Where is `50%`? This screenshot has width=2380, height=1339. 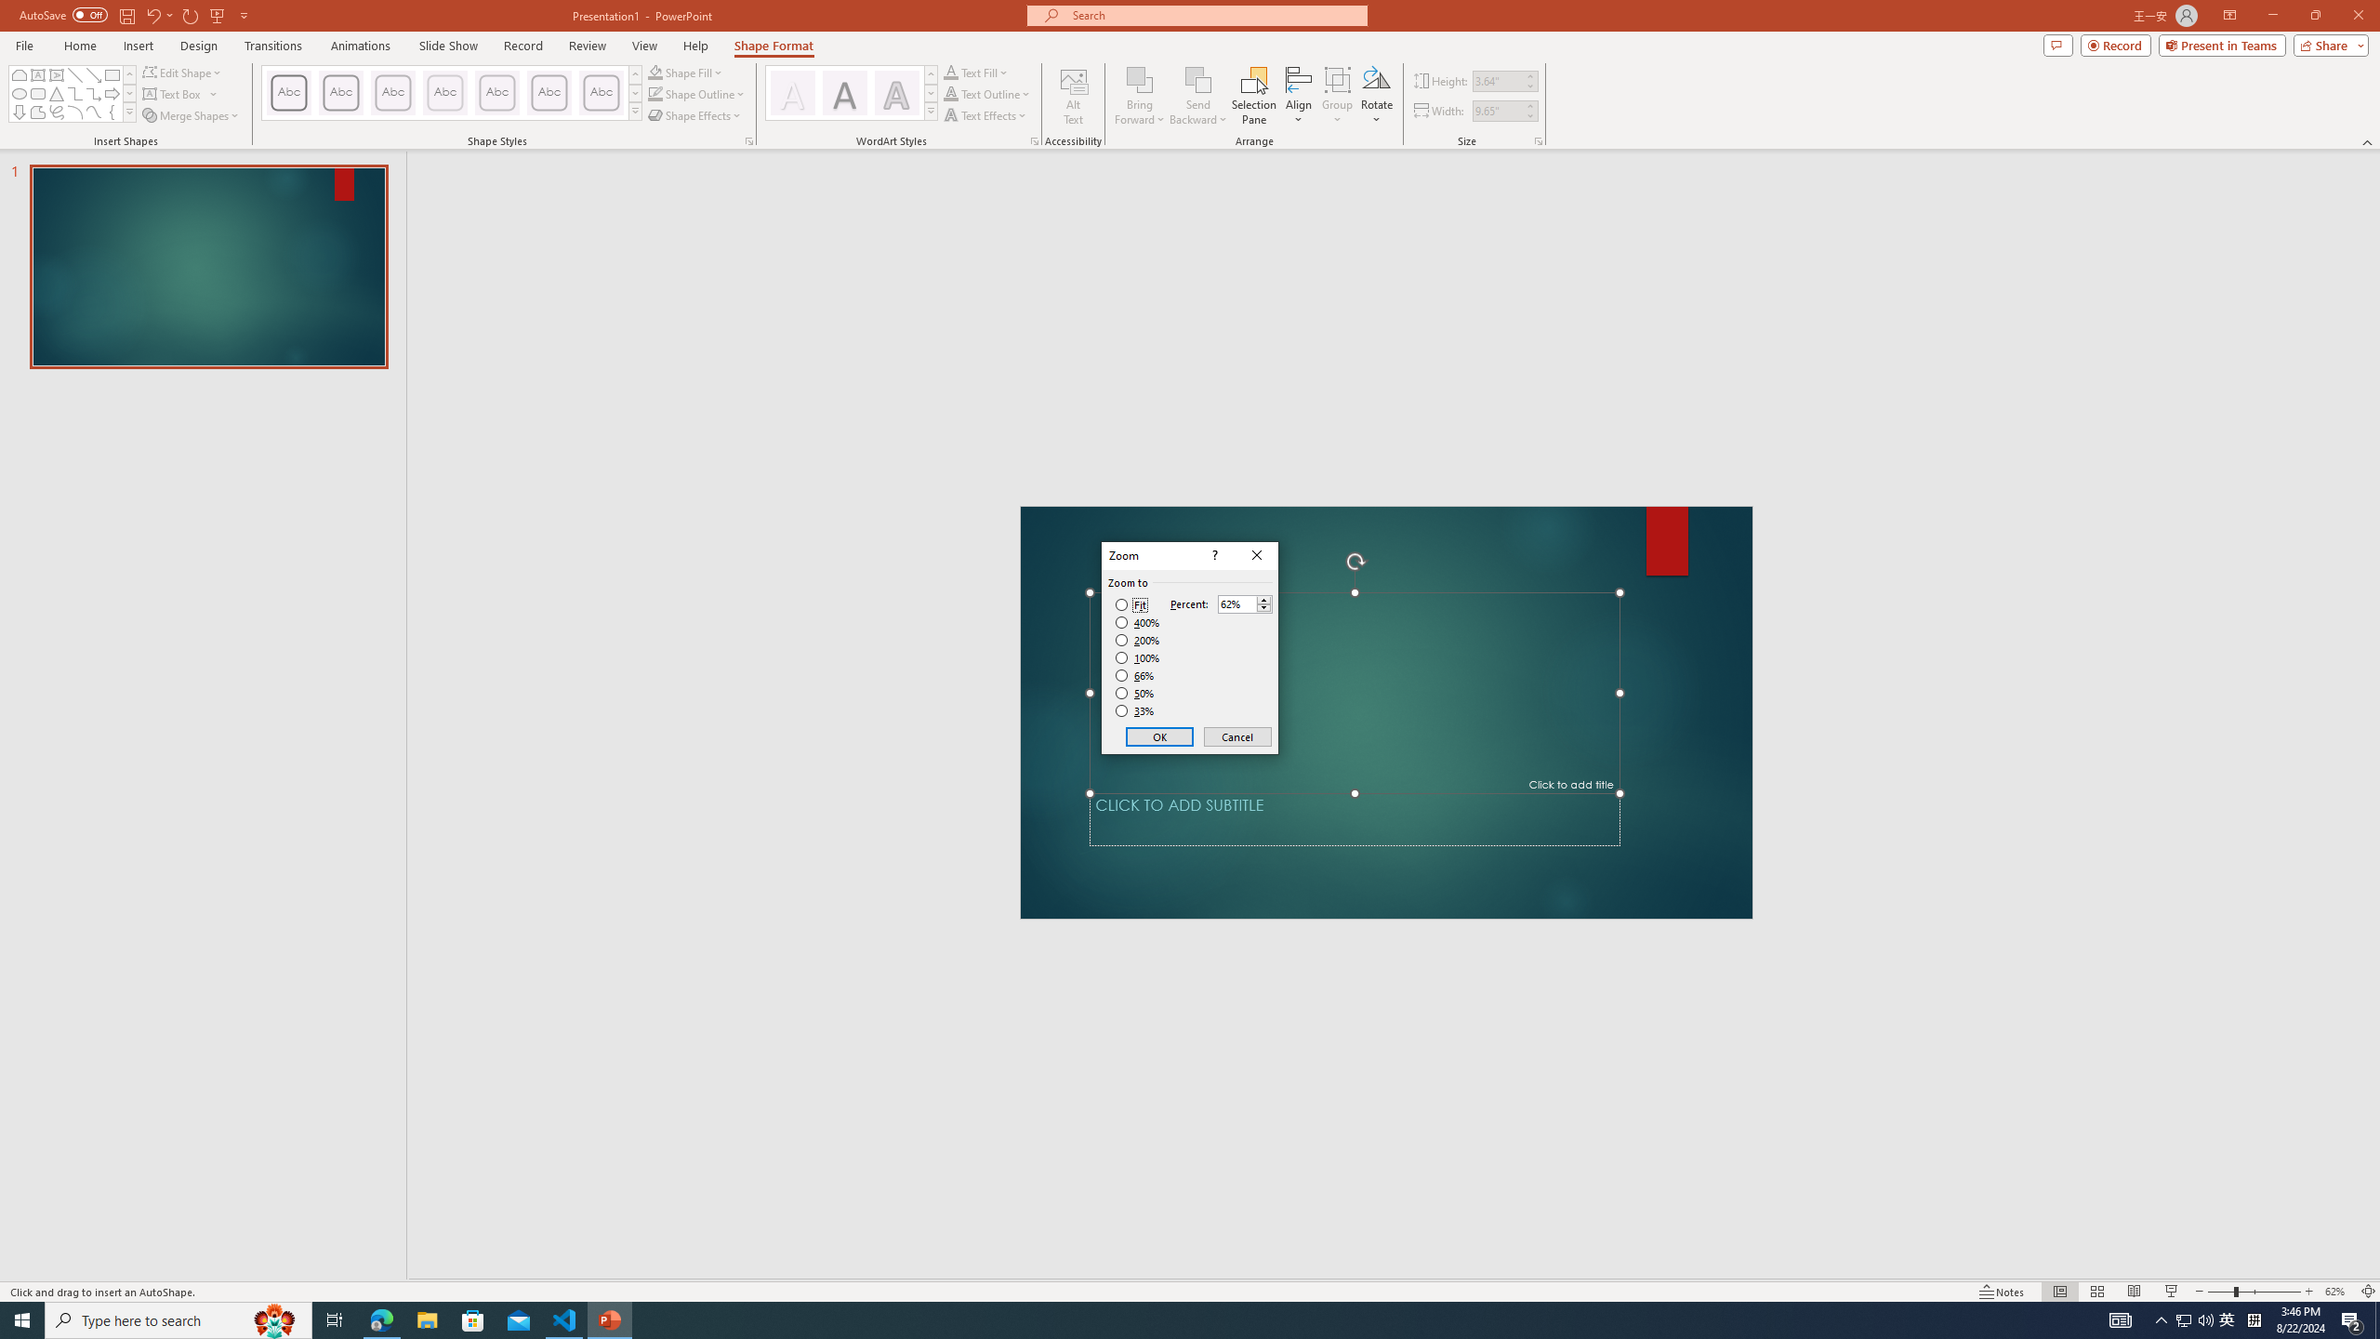 50% is located at coordinates (1136, 694).